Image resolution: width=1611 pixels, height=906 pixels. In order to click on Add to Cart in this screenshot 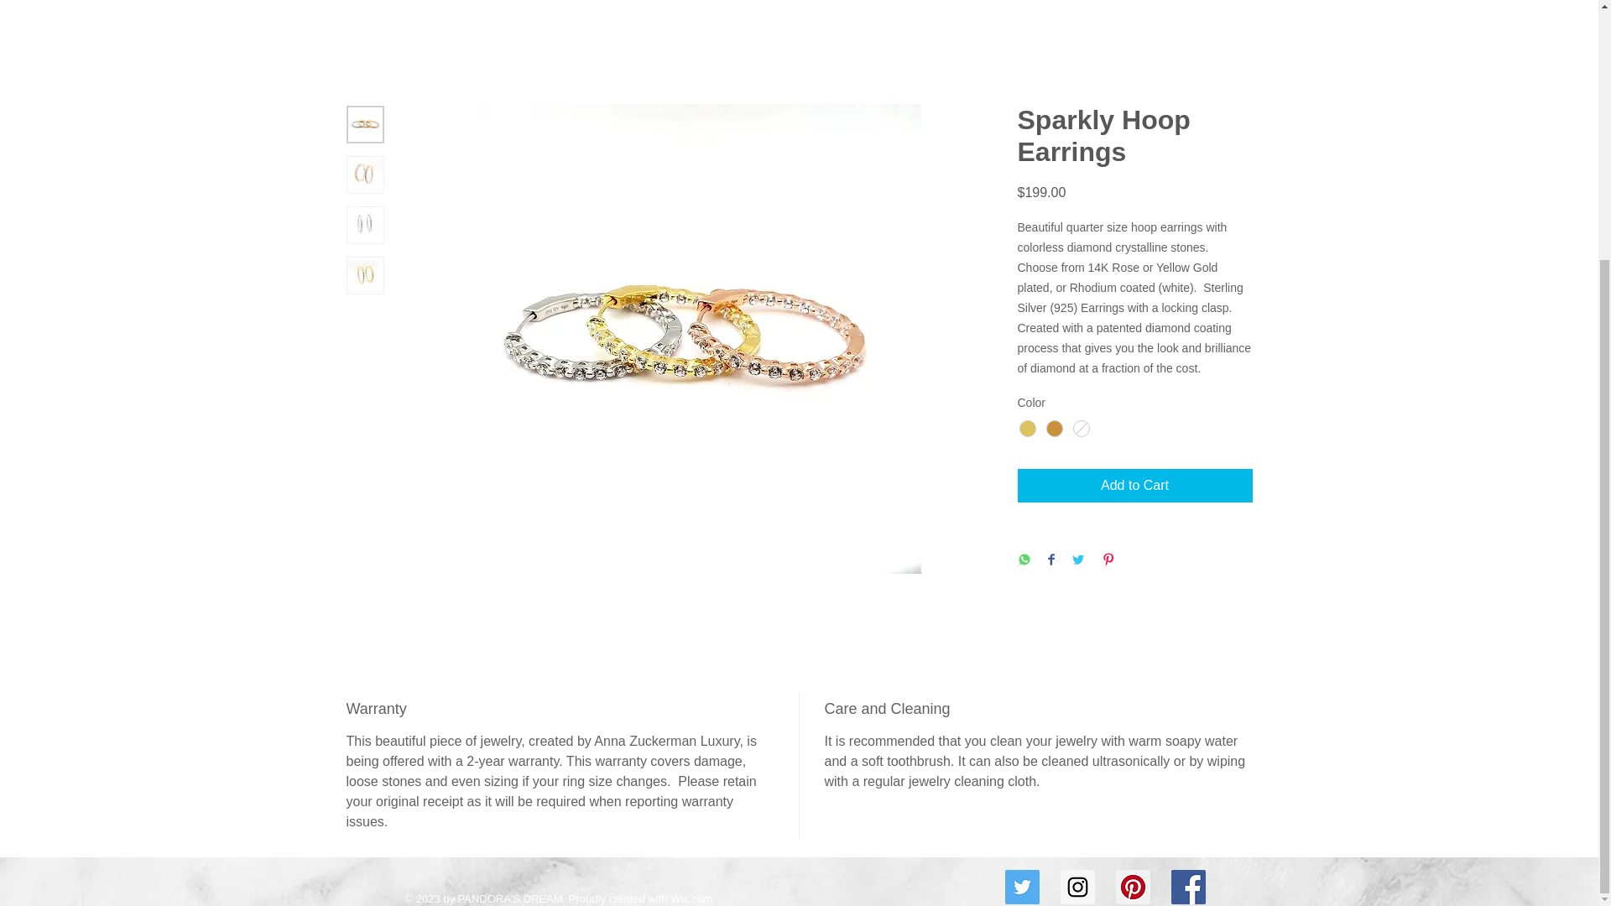, I will do `click(1134, 486)`.